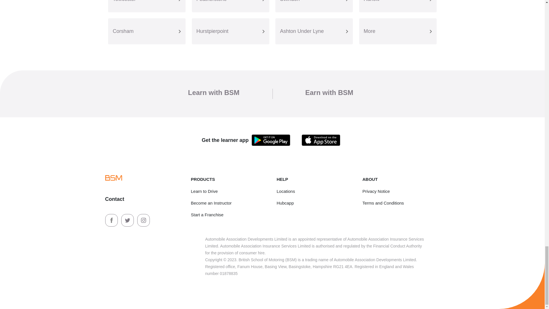  I want to click on Featherstone, so click(230, 6).